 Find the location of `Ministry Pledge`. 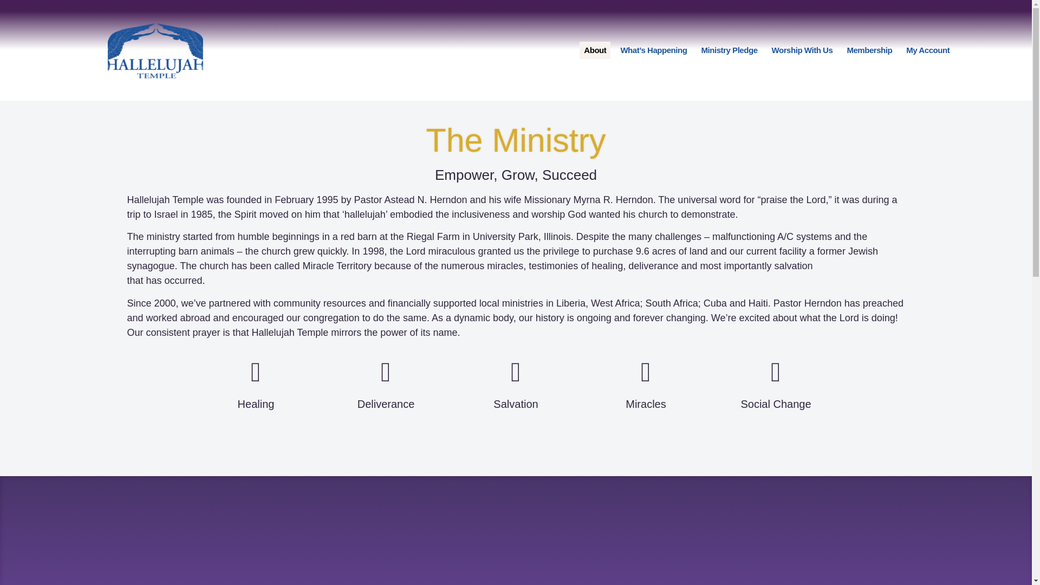

Ministry Pledge is located at coordinates (729, 50).